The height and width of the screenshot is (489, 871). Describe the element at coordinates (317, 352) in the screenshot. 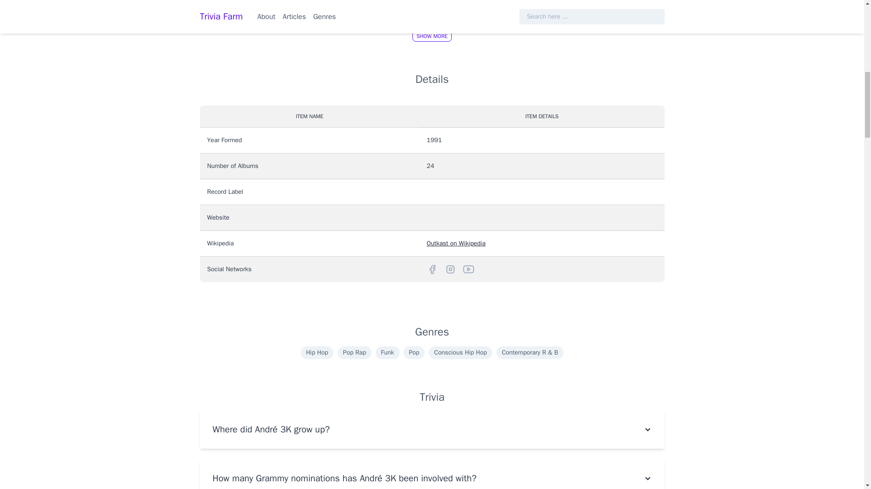

I see `Hip Hop` at that location.